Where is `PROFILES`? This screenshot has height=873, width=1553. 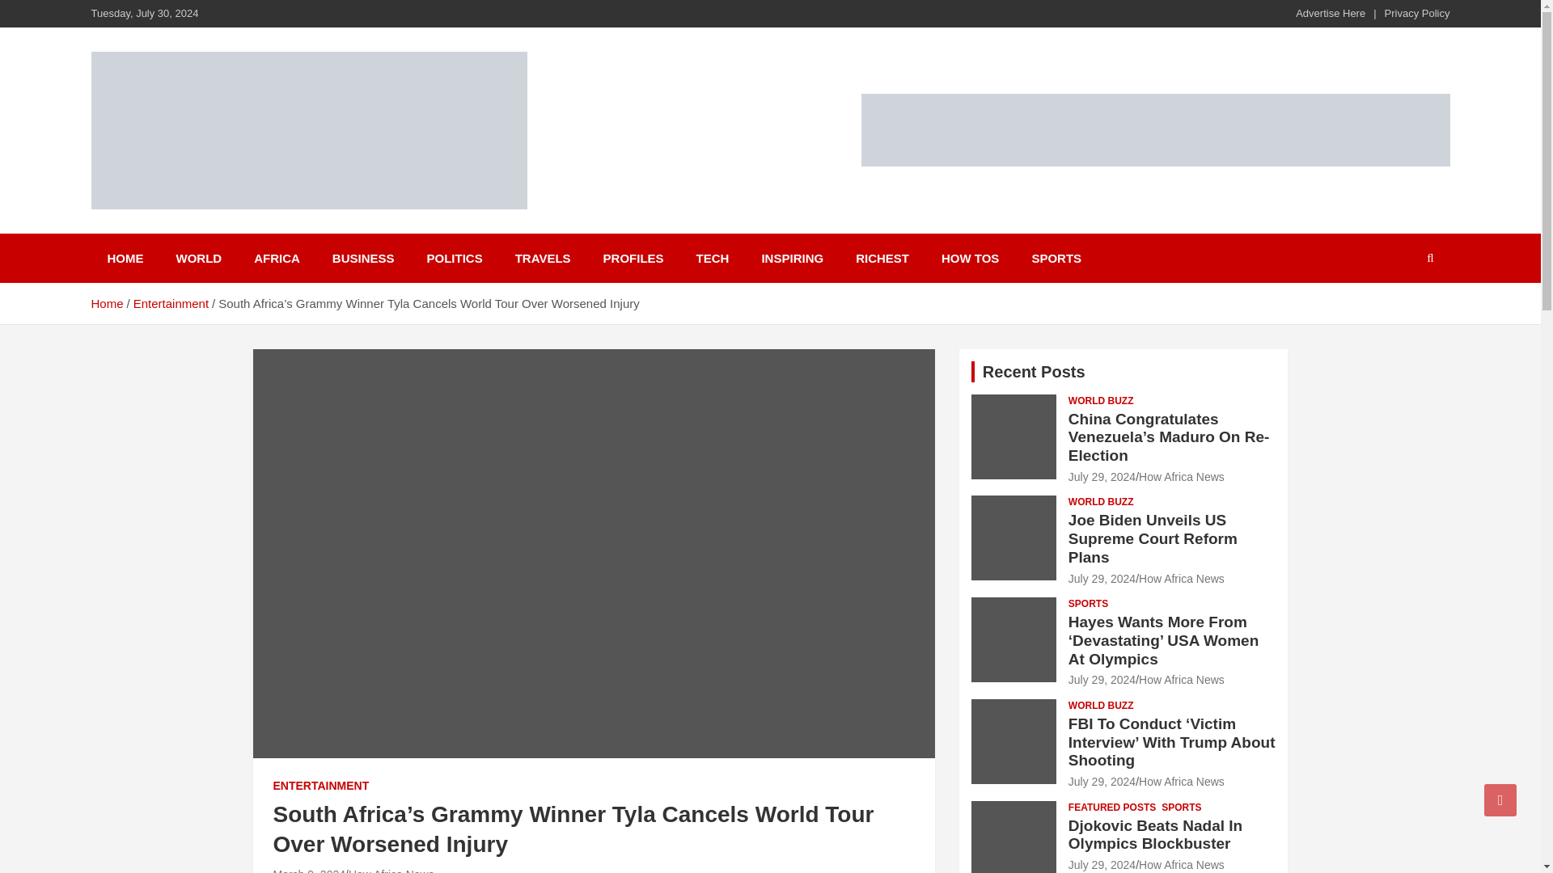
PROFILES is located at coordinates (633, 258).